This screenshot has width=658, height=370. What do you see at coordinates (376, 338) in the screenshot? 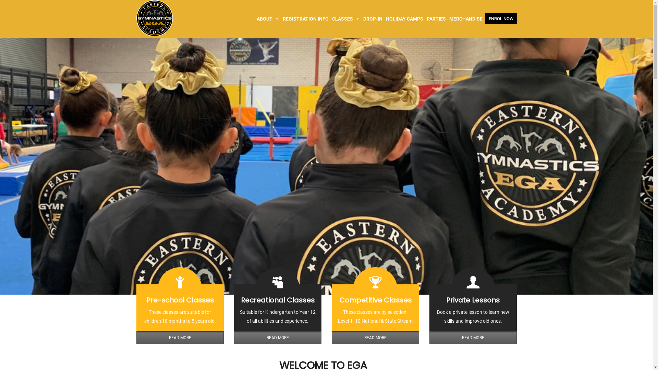
I see `READ MORE` at bounding box center [376, 338].